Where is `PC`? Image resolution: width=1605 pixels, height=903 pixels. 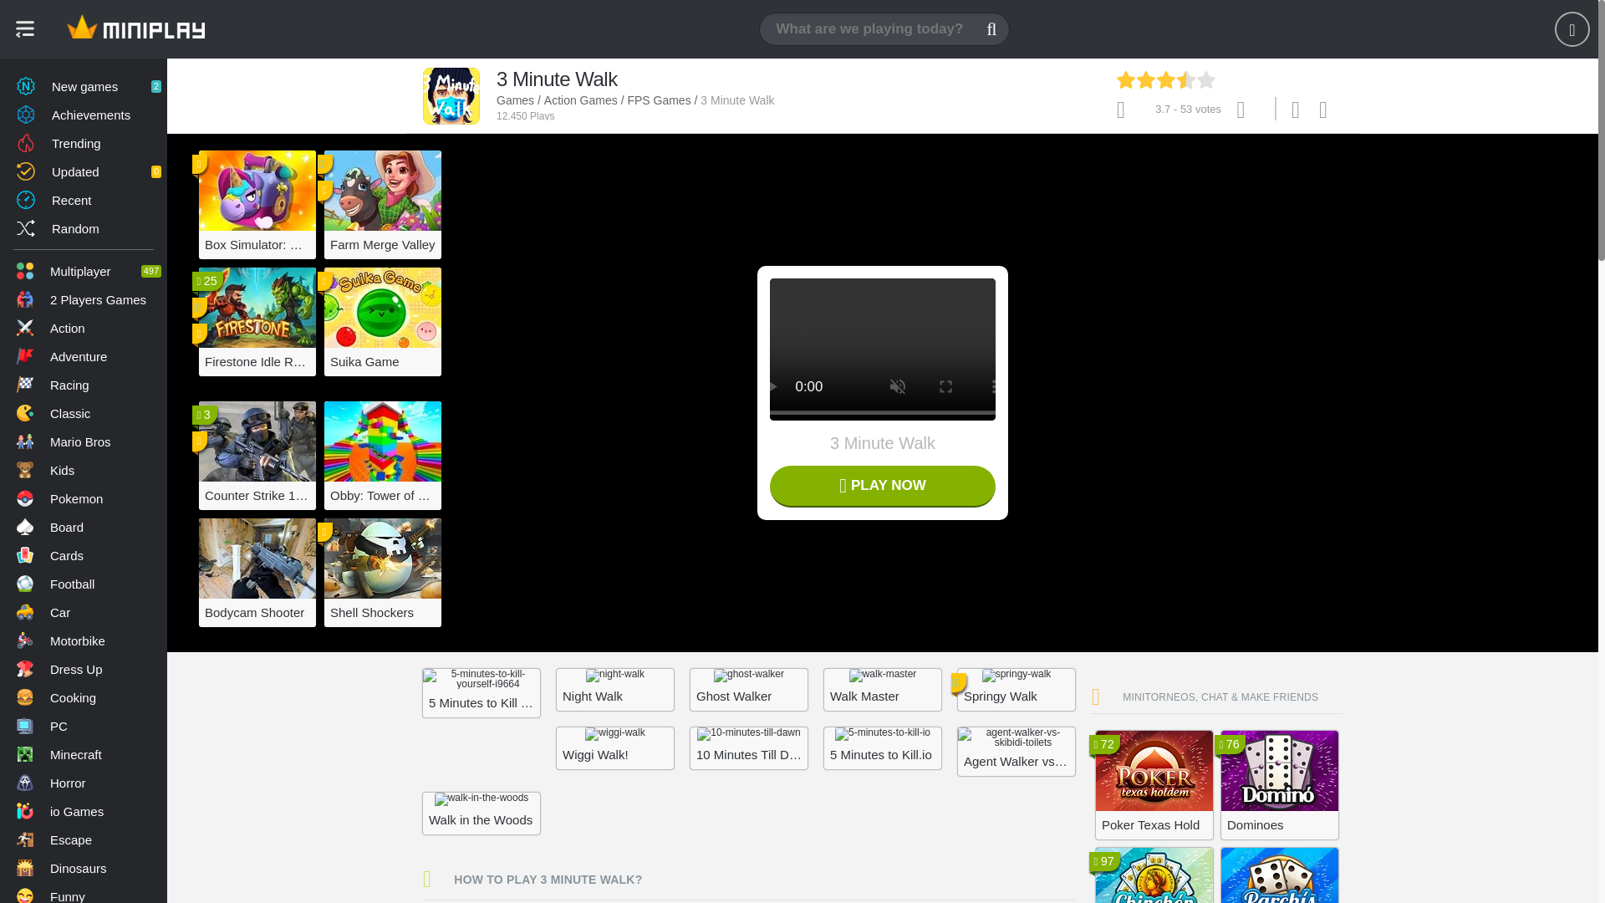
PC is located at coordinates (84, 726).